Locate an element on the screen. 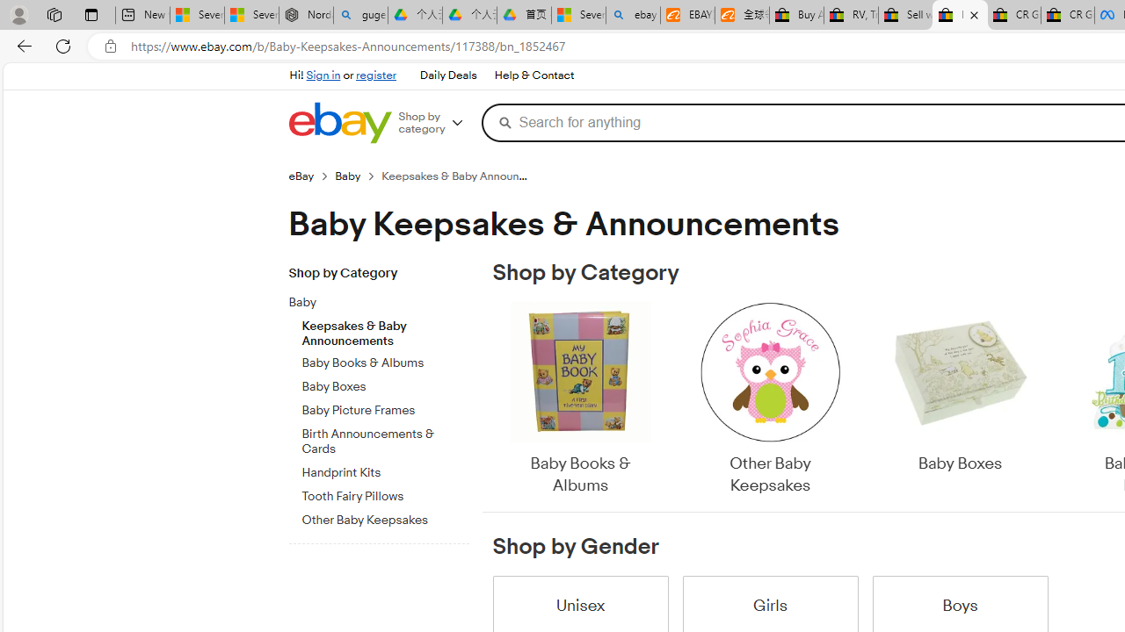  Birth Announcements & Cards is located at coordinates (385, 442).